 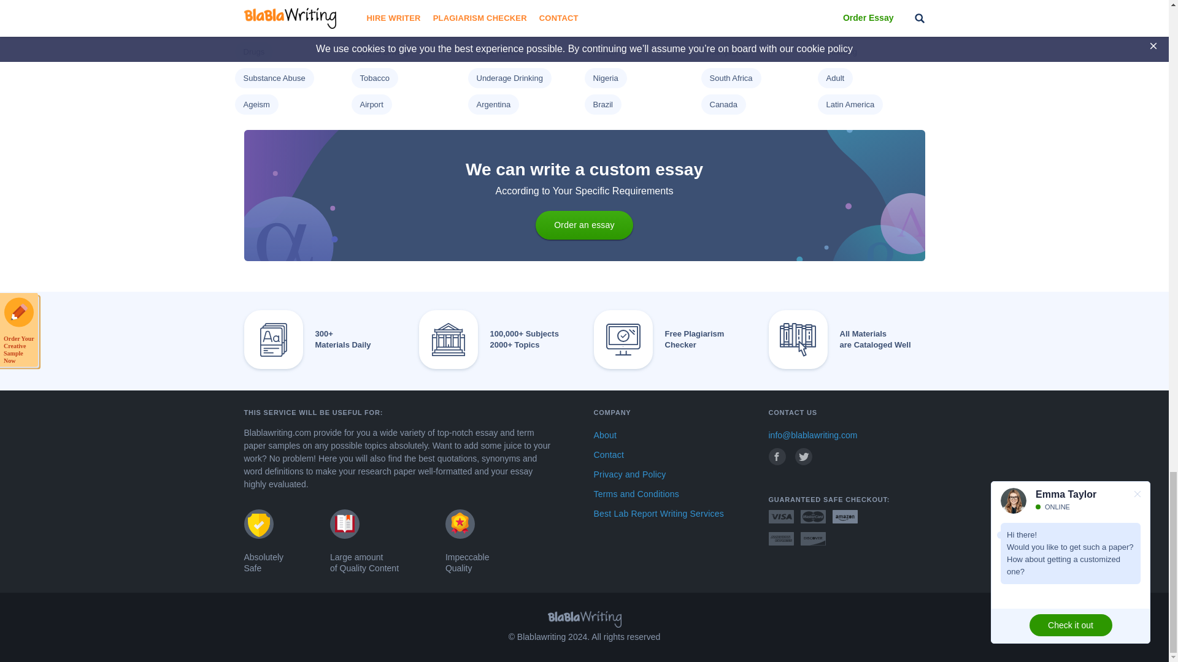 What do you see at coordinates (609, 25) in the screenshot?
I see `Cannabis` at bounding box center [609, 25].